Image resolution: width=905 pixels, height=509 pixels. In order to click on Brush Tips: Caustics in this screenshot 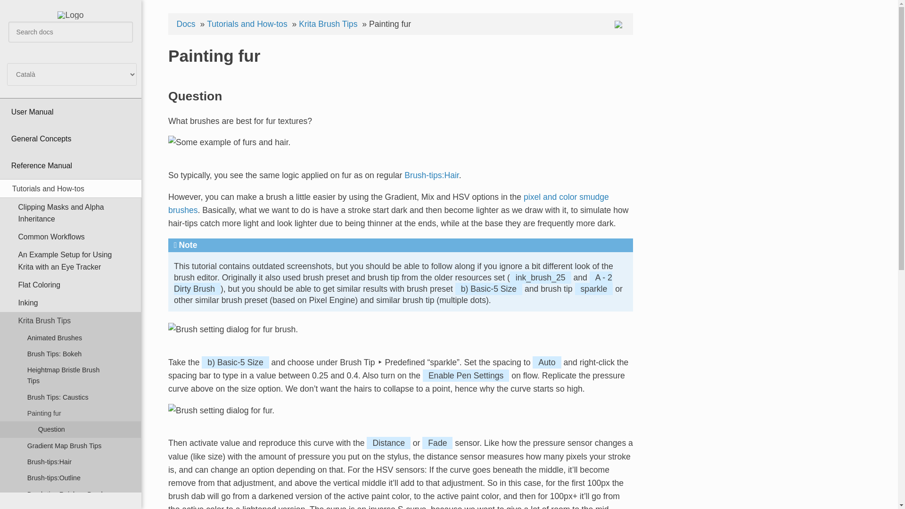, I will do `click(71, 397)`.